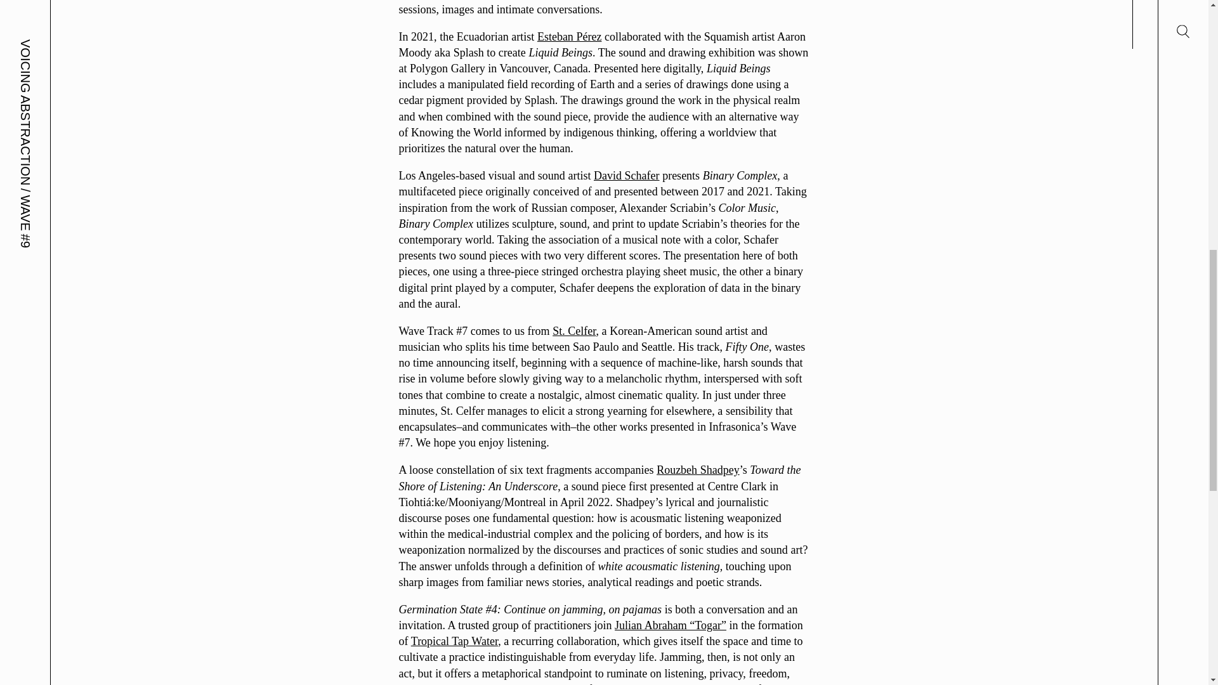  What do you see at coordinates (698, 469) in the screenshot?
I see `Rouzbeh Shadpey` at bounding box center [698, 469].